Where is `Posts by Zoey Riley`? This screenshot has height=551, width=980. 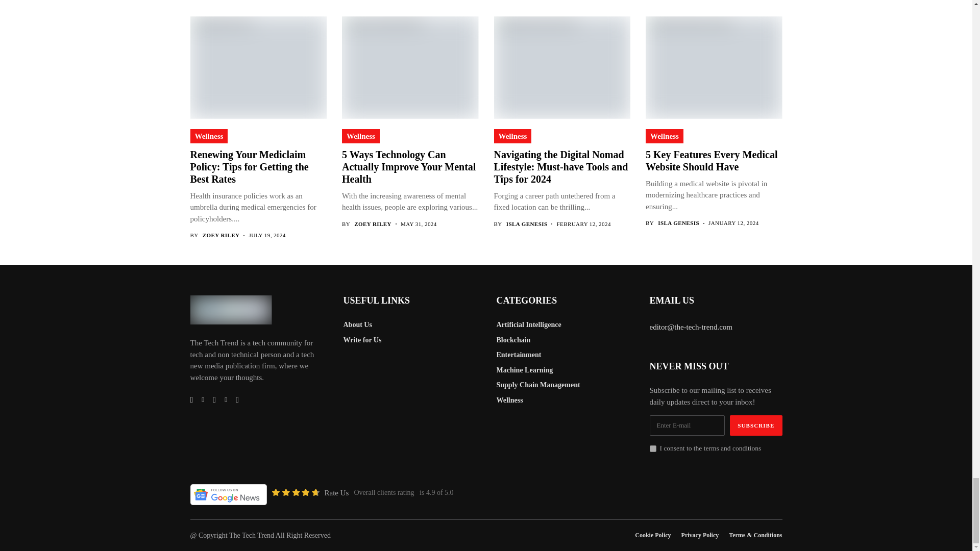
Posts by Zoey Riley is located at coordinates (222, 235).